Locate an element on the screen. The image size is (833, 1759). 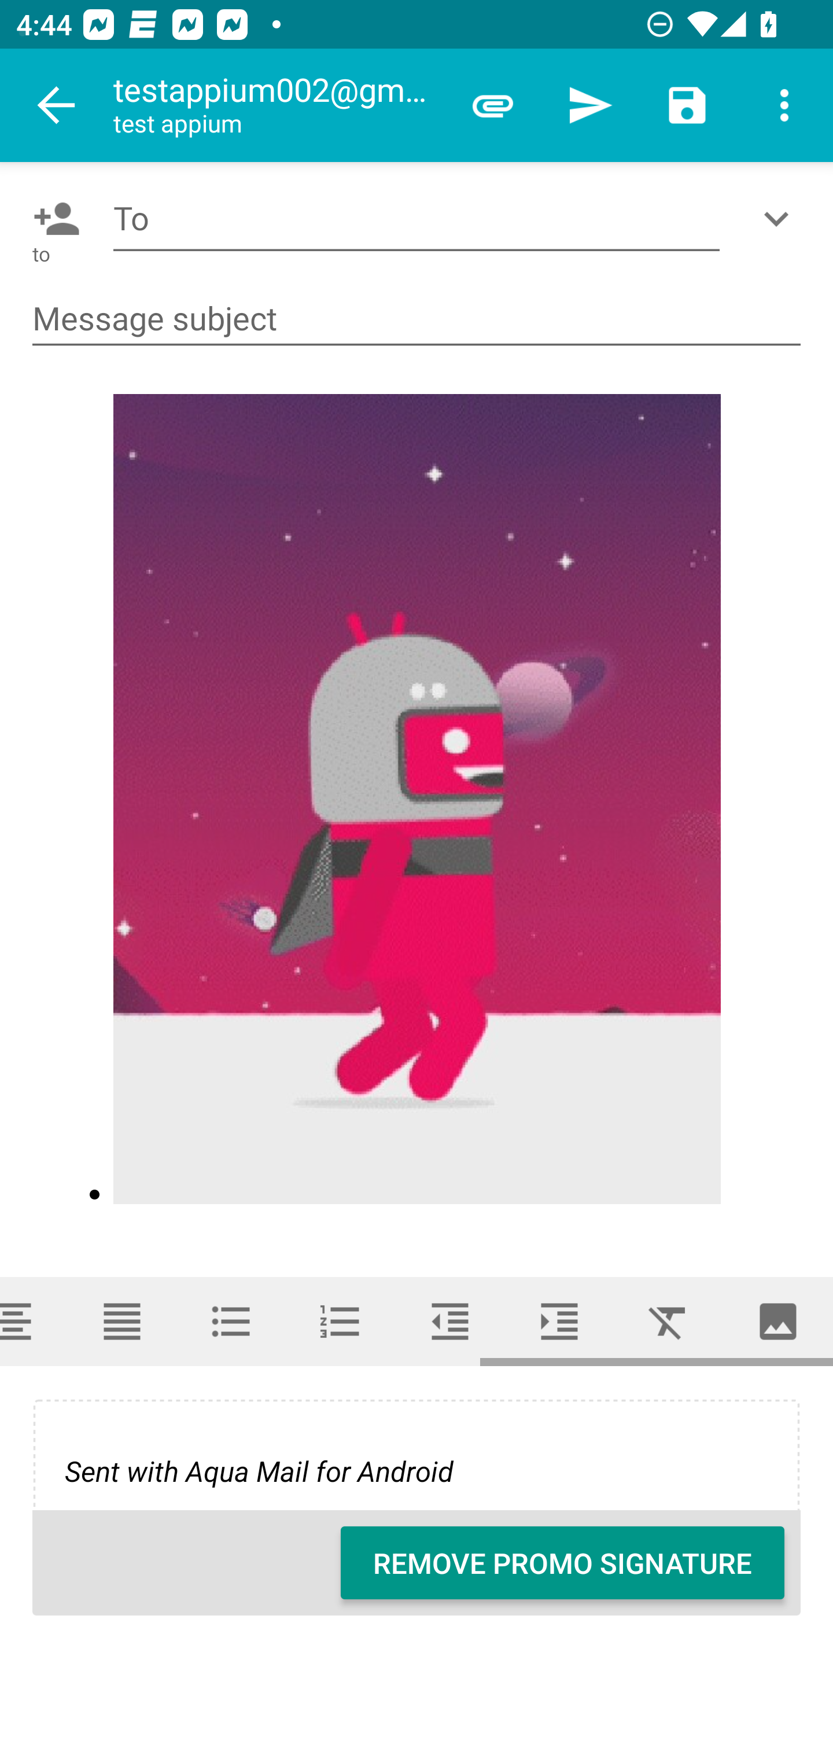
Attach is located at coordinates (493, 105).